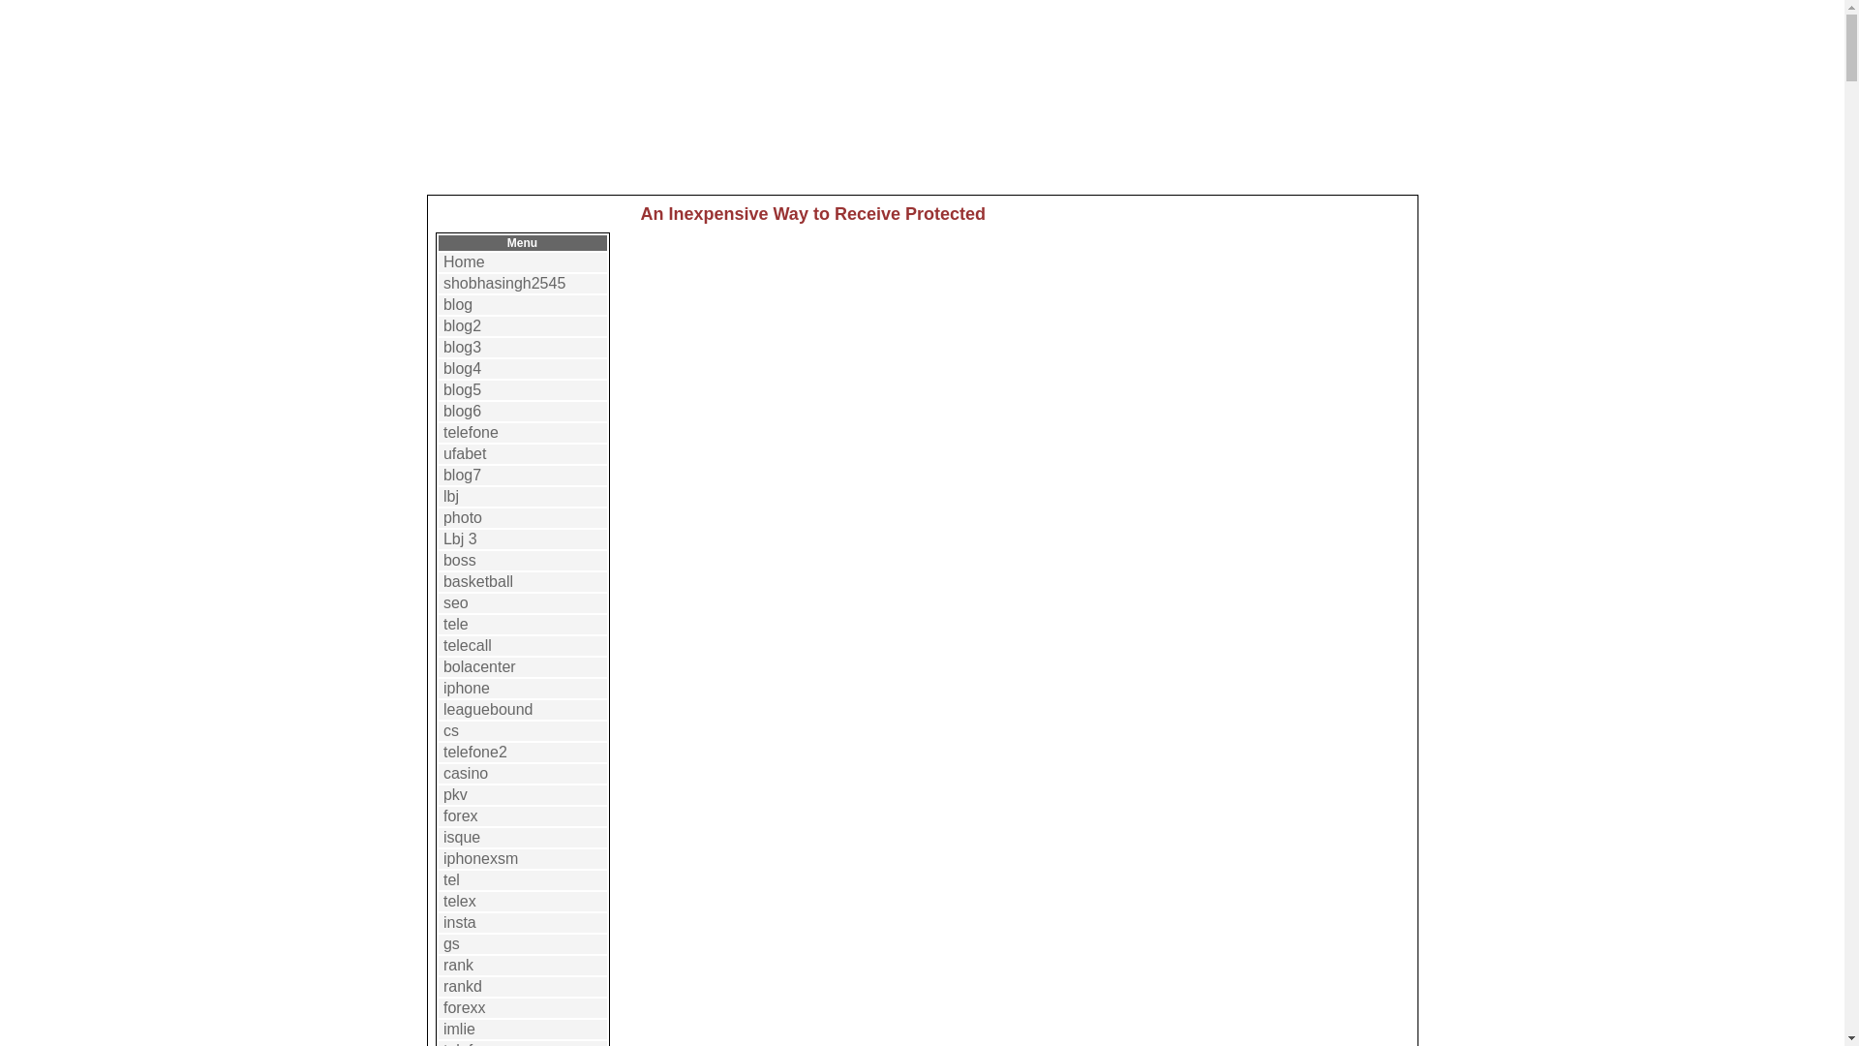 Image resolution: width=1859 pixels, height=1046 pixels. Describe the element at coordinates (451, 730) in the screenshot. I see `cs` at that location.